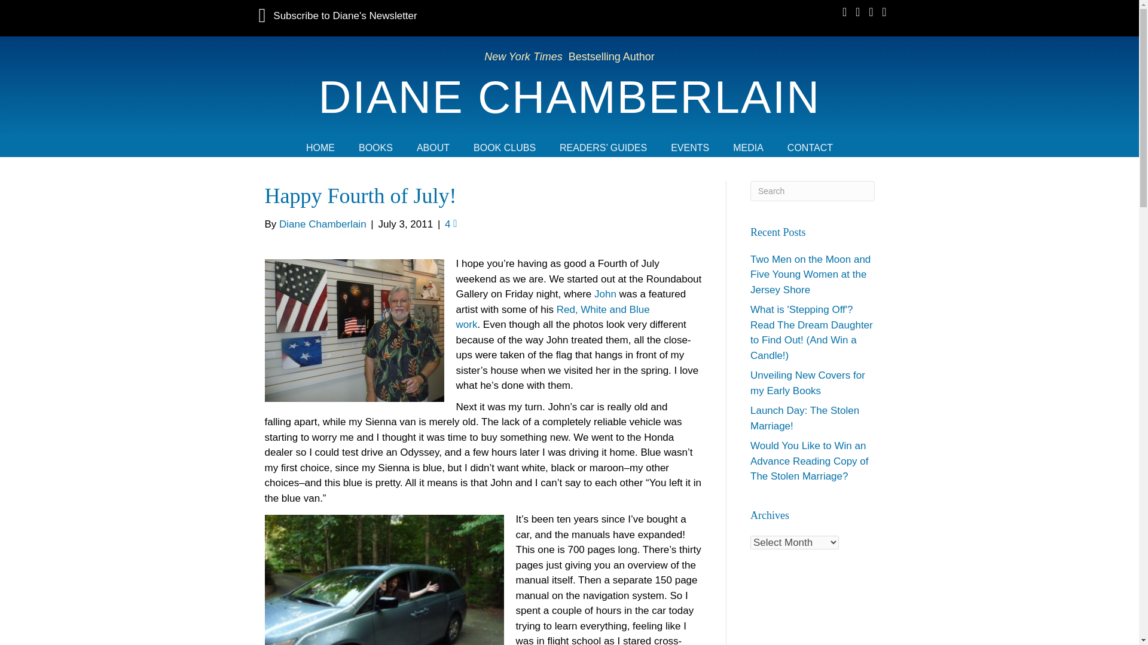  Describe the element at coordinates (813, 190) in the screenshot. I see `Type and press Enter to search.` at that location.